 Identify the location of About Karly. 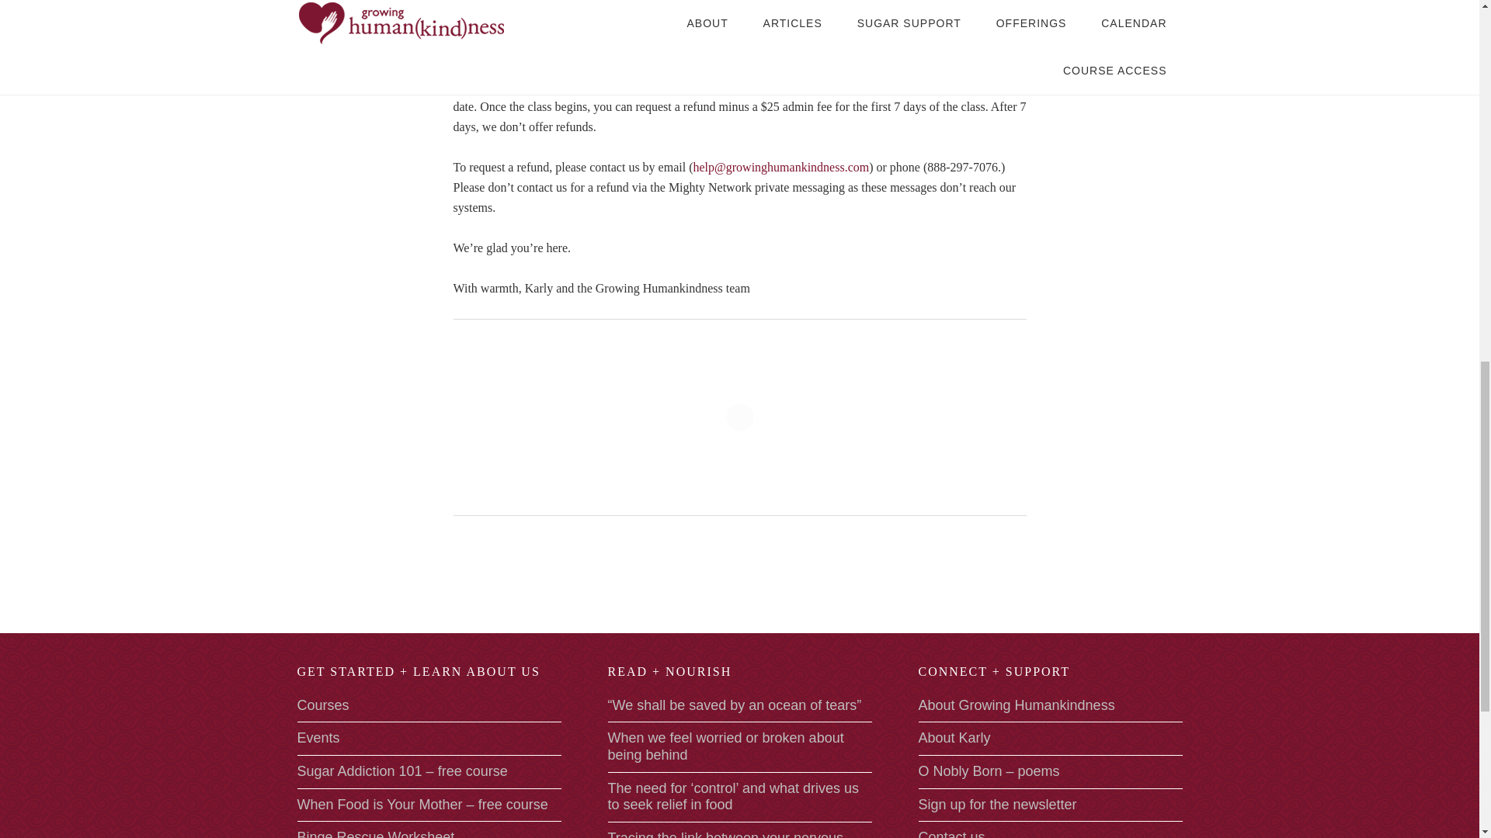
(954, 737).